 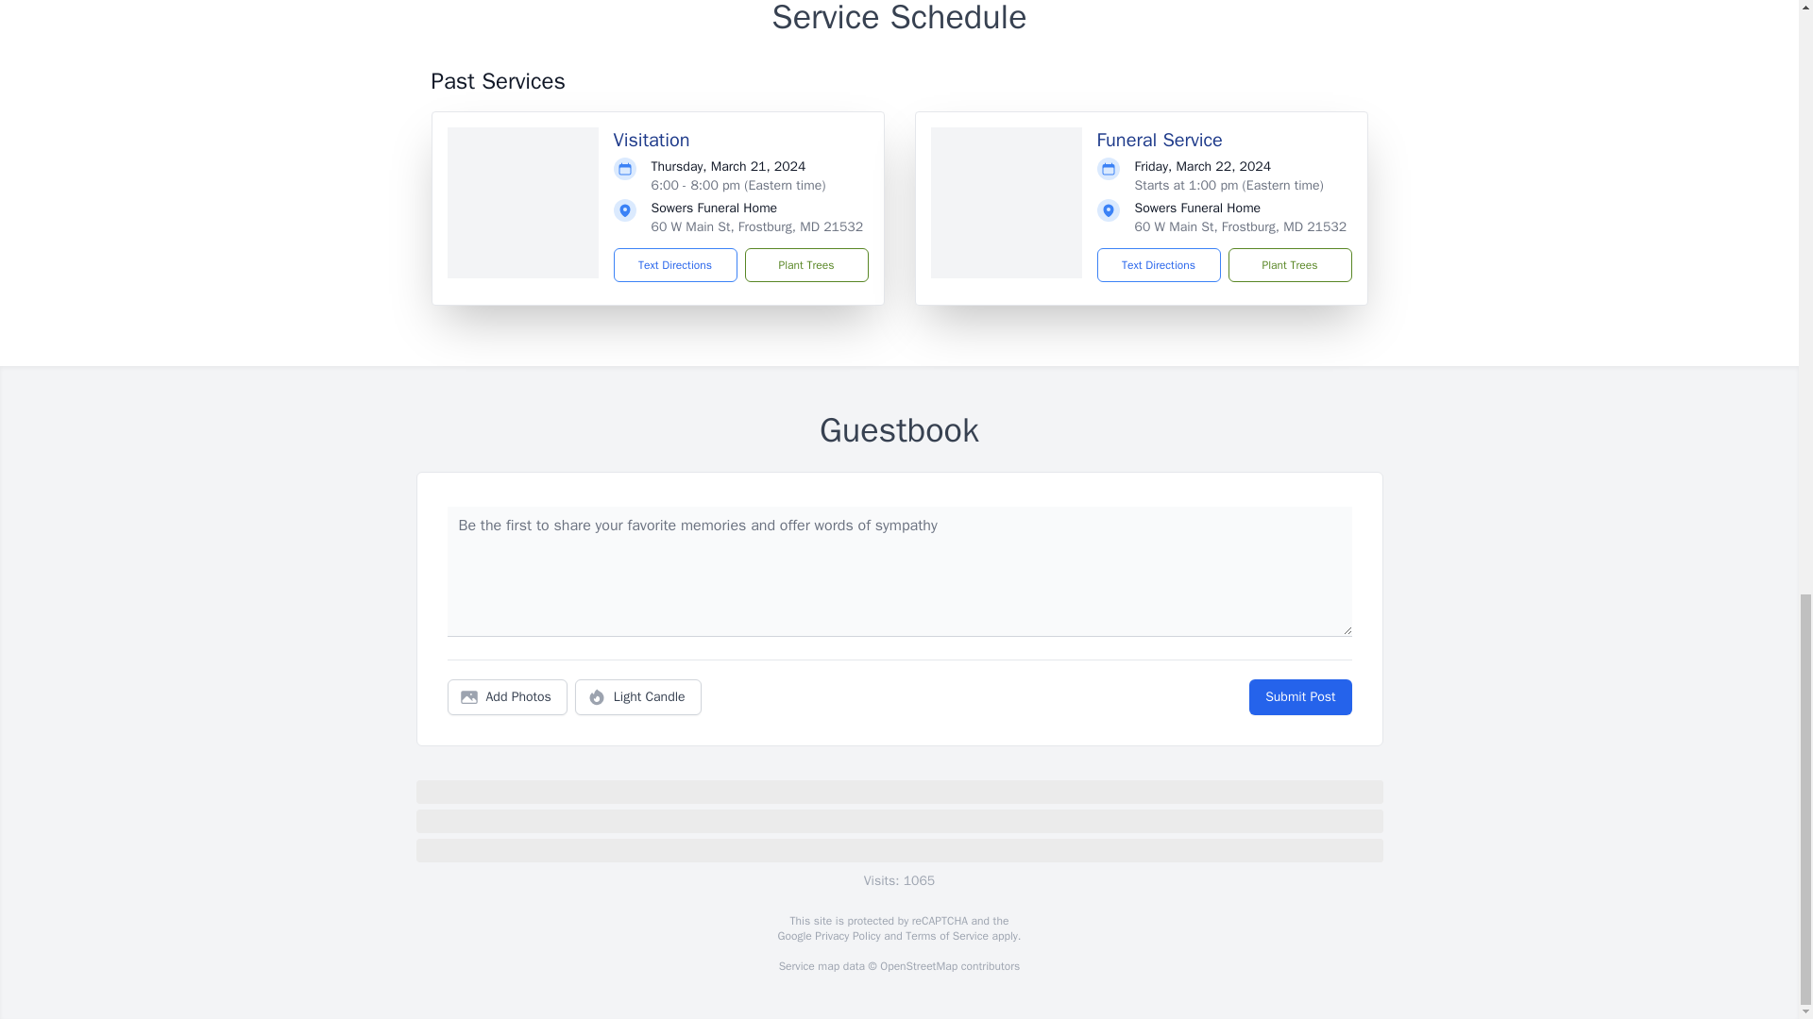 What do you see at coordinates (918, 966) in the screenshot?
I see `OpenStreetMap` at bounding box center [918, 966].